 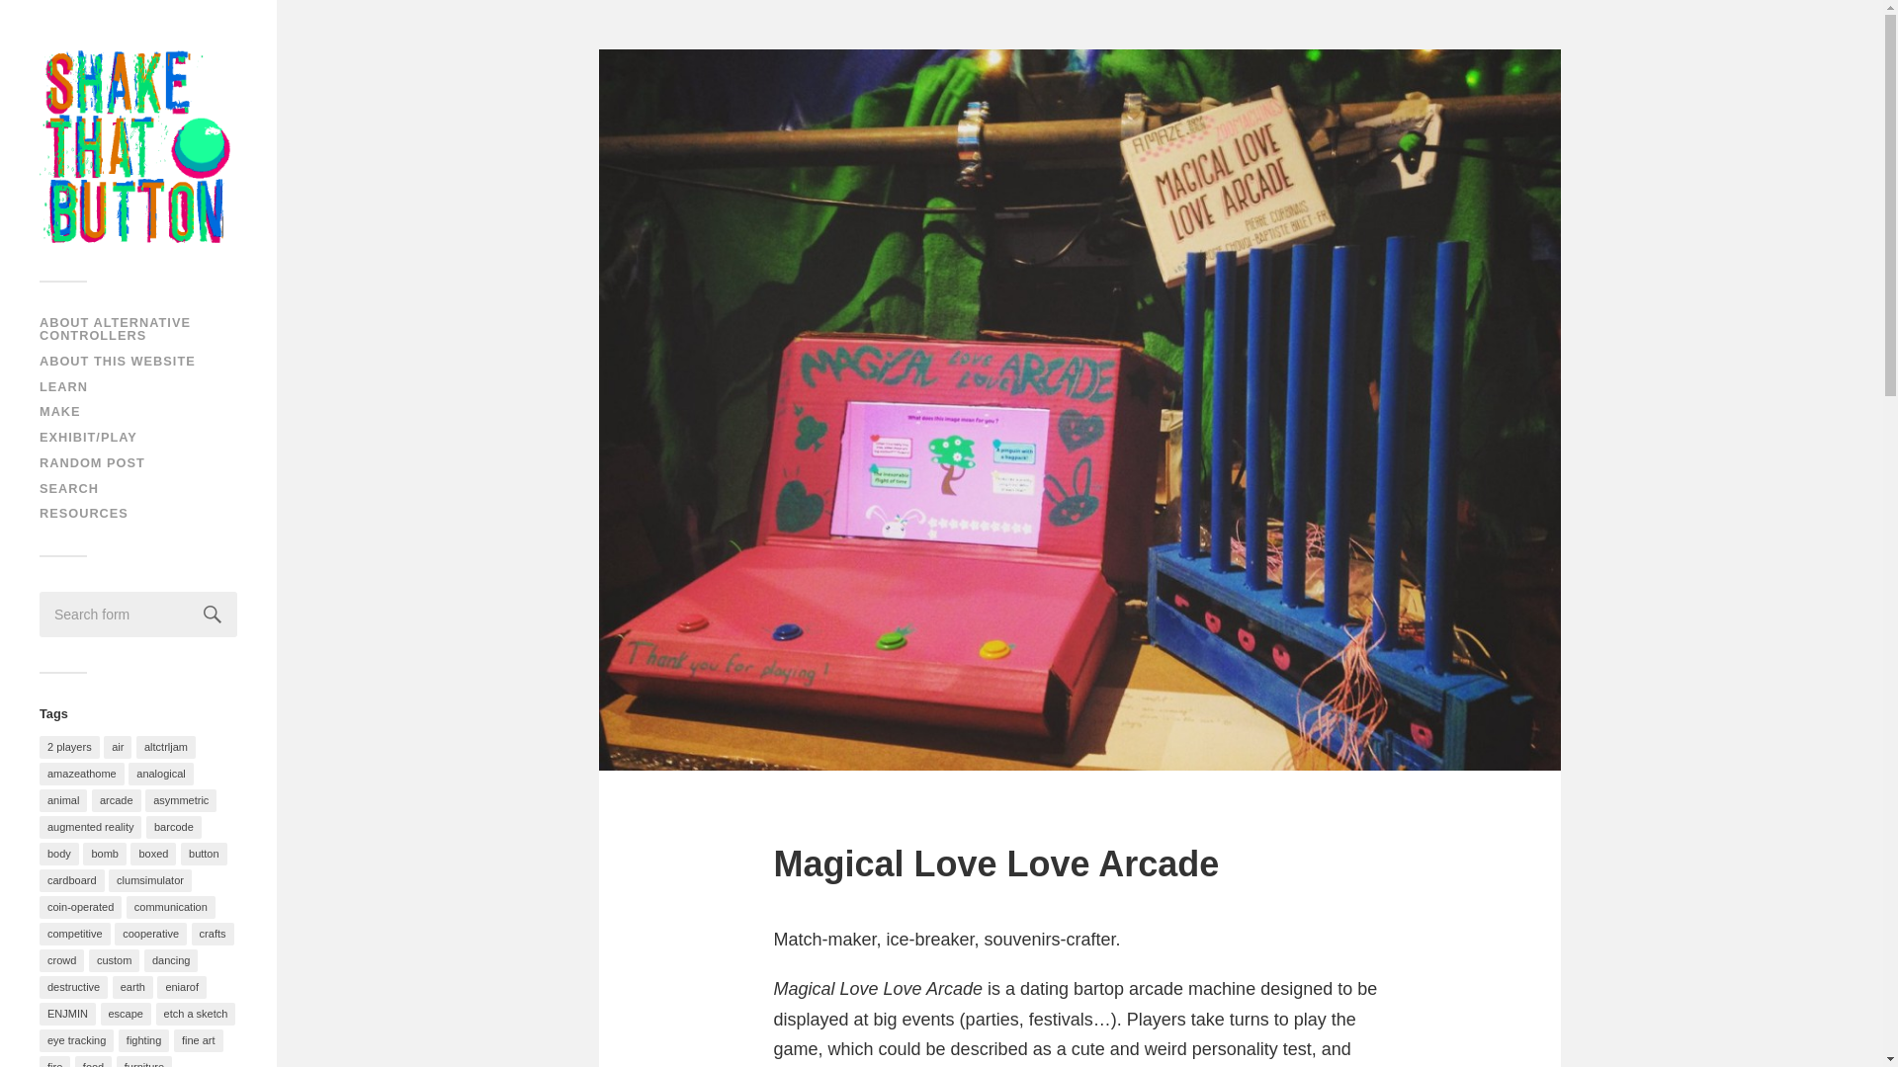 What do you see at coordinates (105, 854) in the screenshot?
I see `bomb` at bounding box center [105, 854].